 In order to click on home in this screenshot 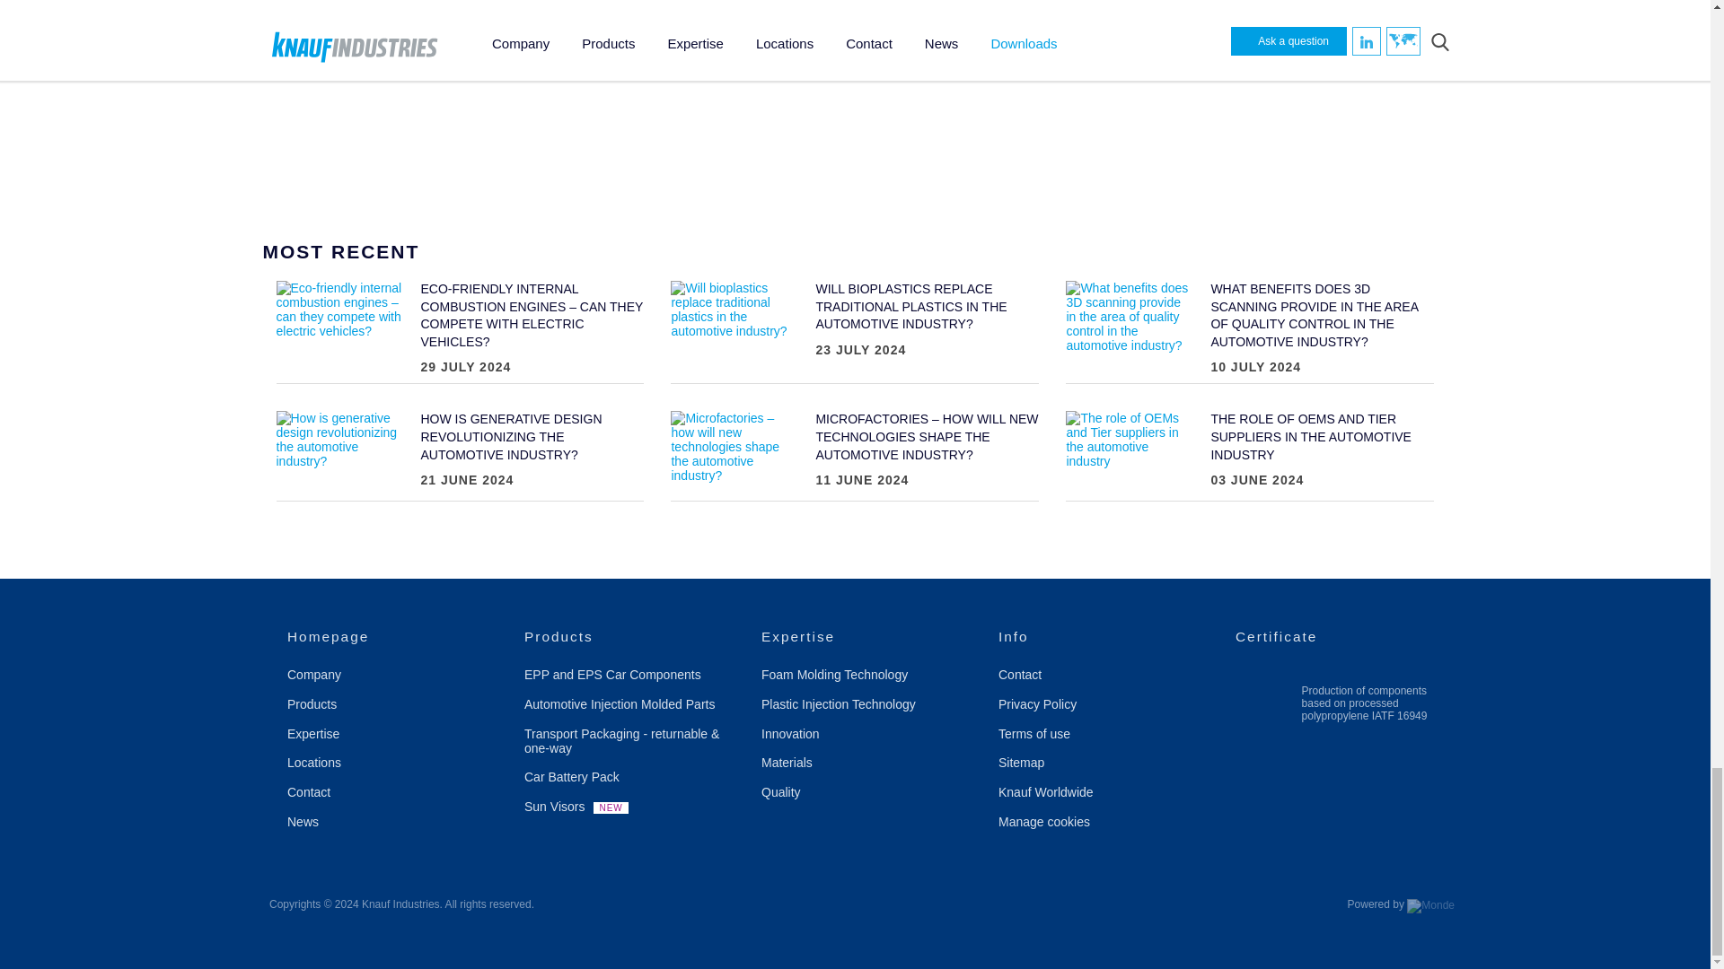, I will do `click(633, 637)`.